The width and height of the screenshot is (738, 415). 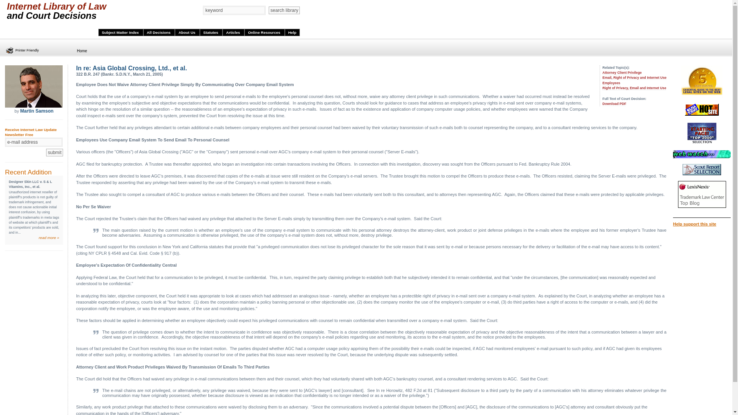 I want to click on Help, so click(x=292, y=32).